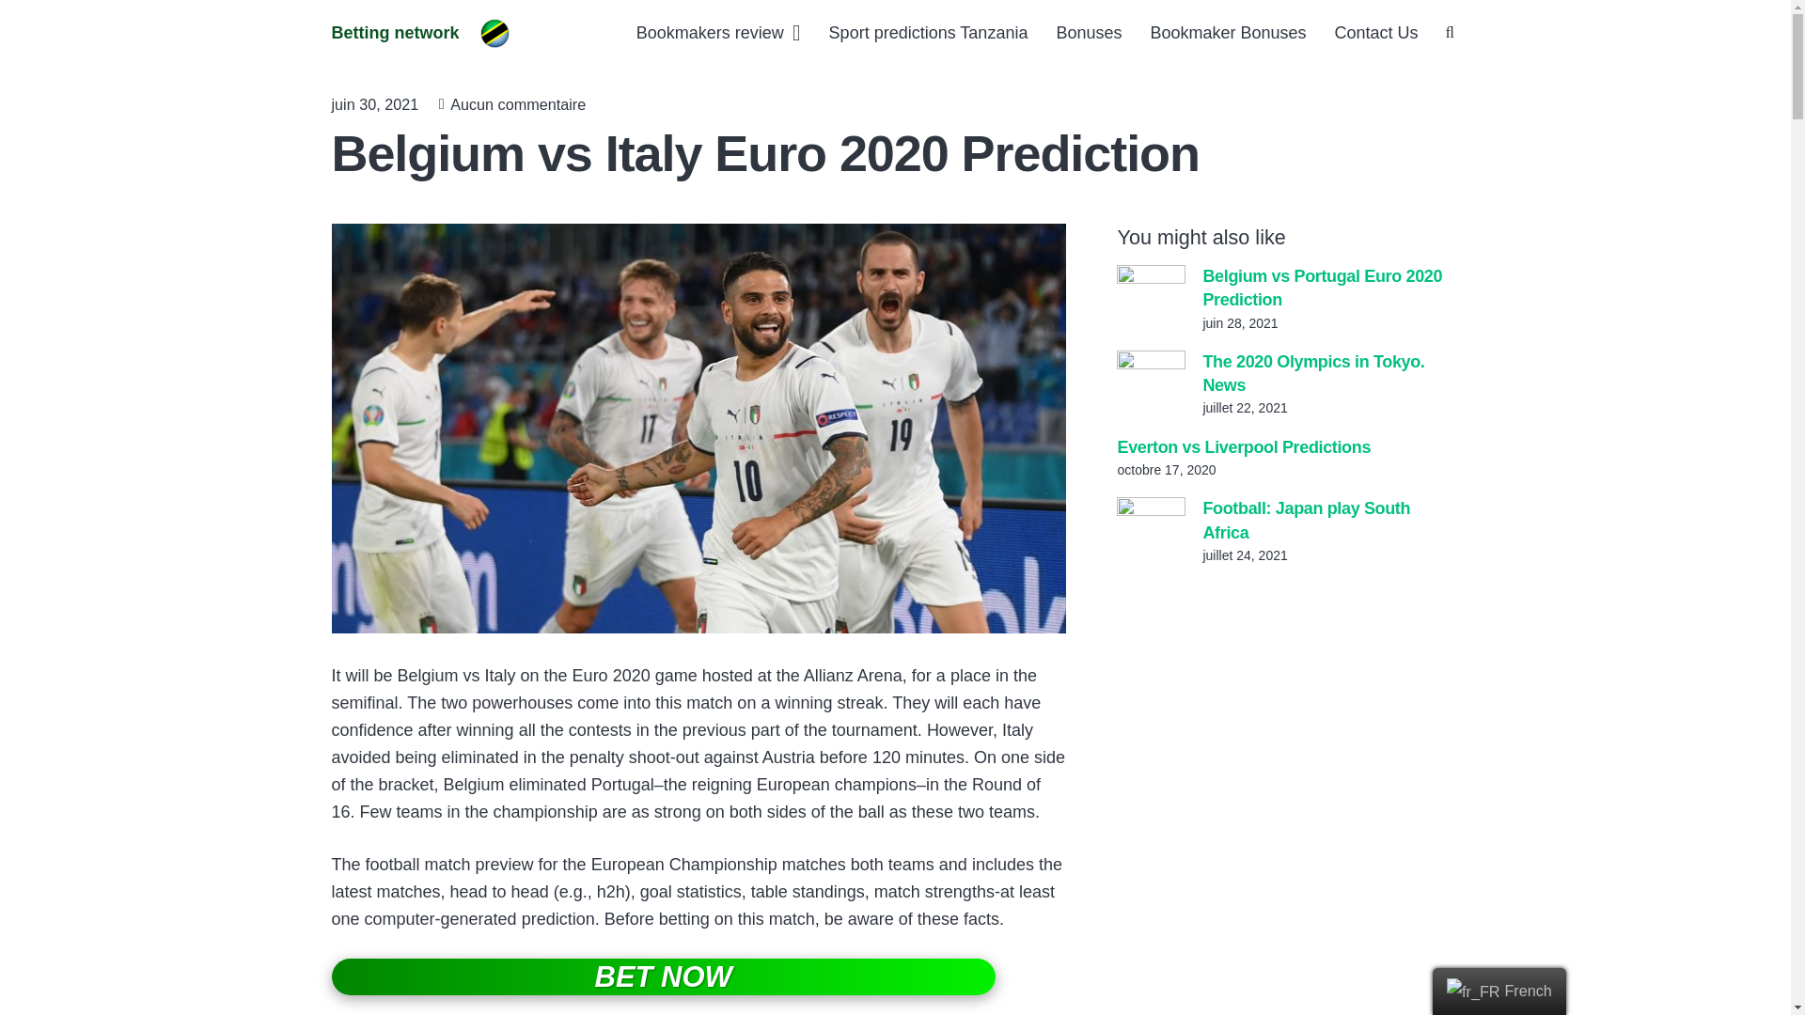 The image size is (1805, 1015). I want to click on Betting network, so click(394, 32).